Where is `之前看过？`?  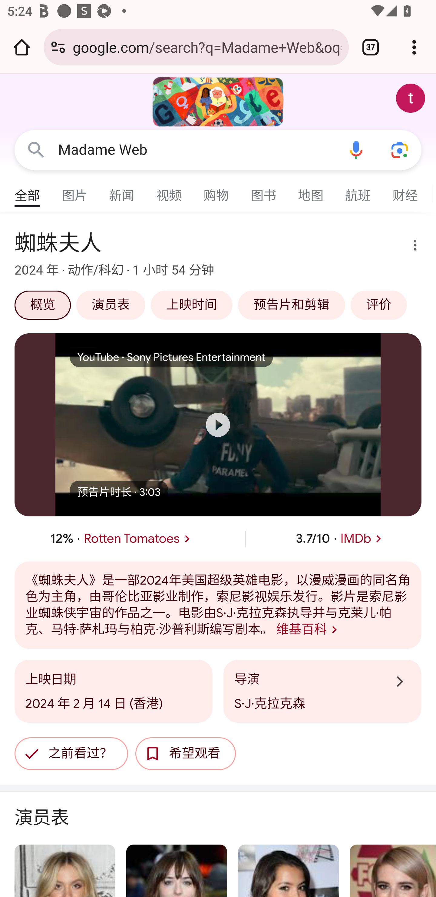 之前看过？ is located at coordinates (71, 754).